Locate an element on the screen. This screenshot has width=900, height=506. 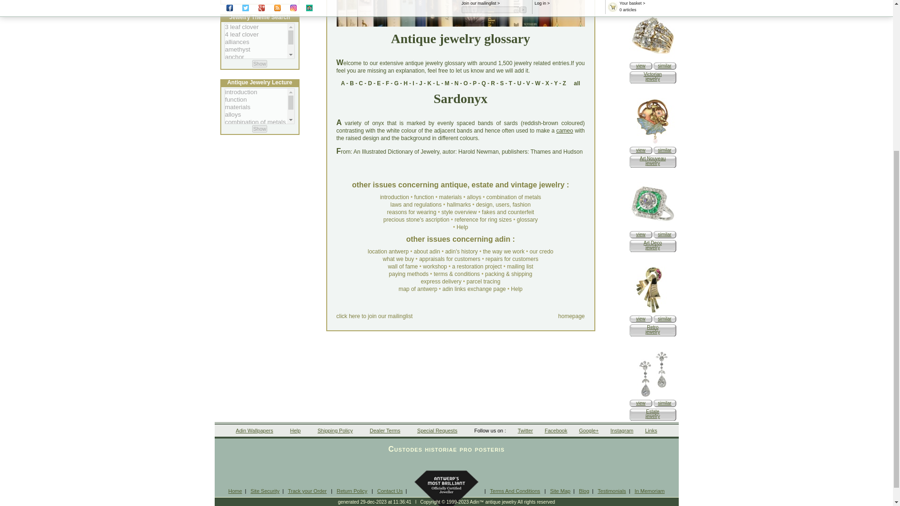
More info on this Art Nouveau jewel is located at coordinates (640, 150).